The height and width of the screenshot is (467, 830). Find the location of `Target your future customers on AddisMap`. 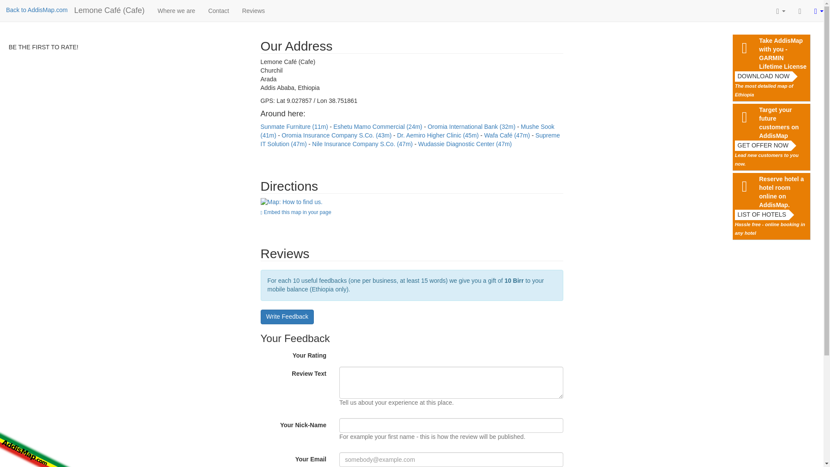

Target your future customers on AddisMap is located at coordinates (783, 123).